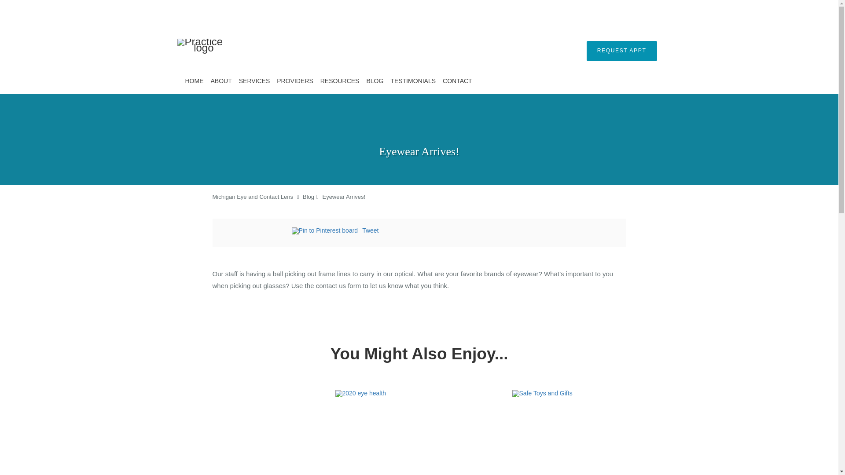  What do you see at coordinates (253, 196) in the screenshot?
I see `Michigan Eye and Contact Lens` at bounding box center [253, 196].